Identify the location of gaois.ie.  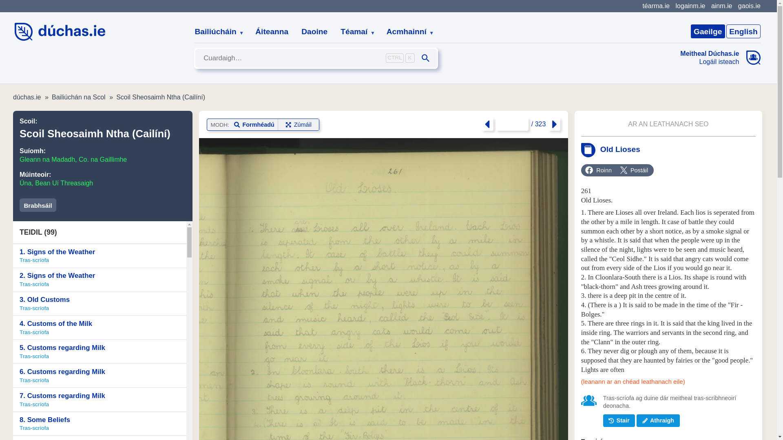
(749, 6).